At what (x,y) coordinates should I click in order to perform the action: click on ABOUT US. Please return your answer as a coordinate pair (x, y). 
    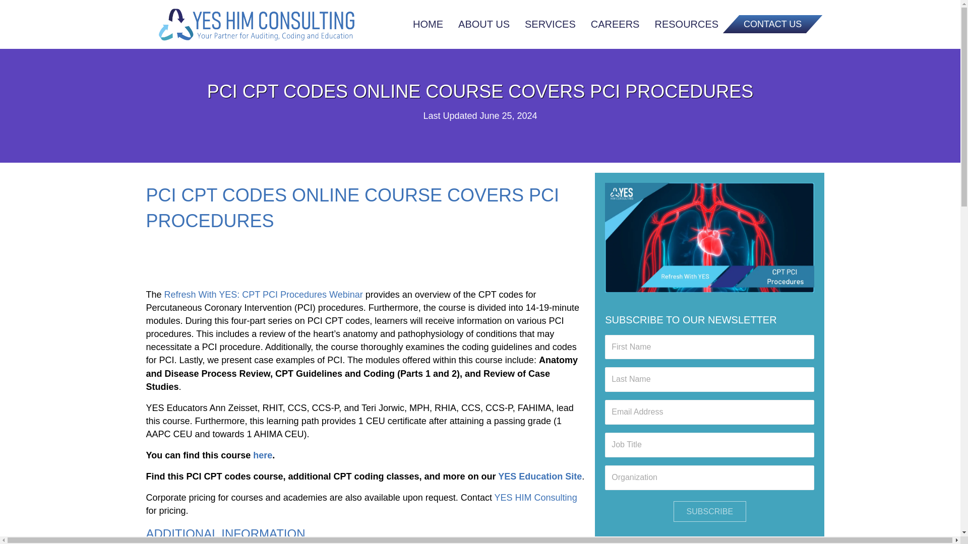
    Looking at the image, I should click on (484, 24).